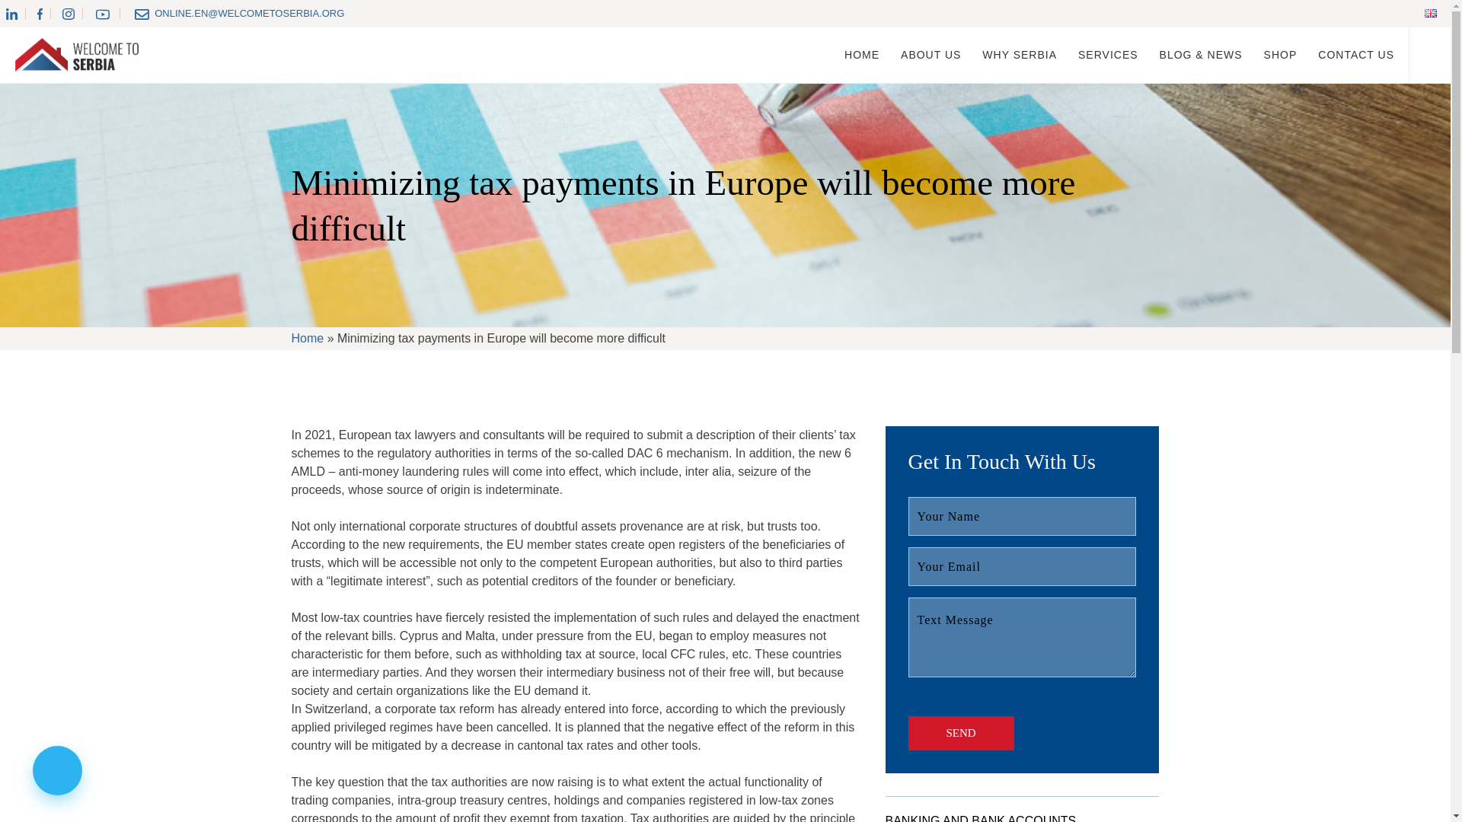 The image size is (1462, 822). Describe the element at coordinates (1020, 55) in the screenshot. I see `WHY SERBIA` at that location.